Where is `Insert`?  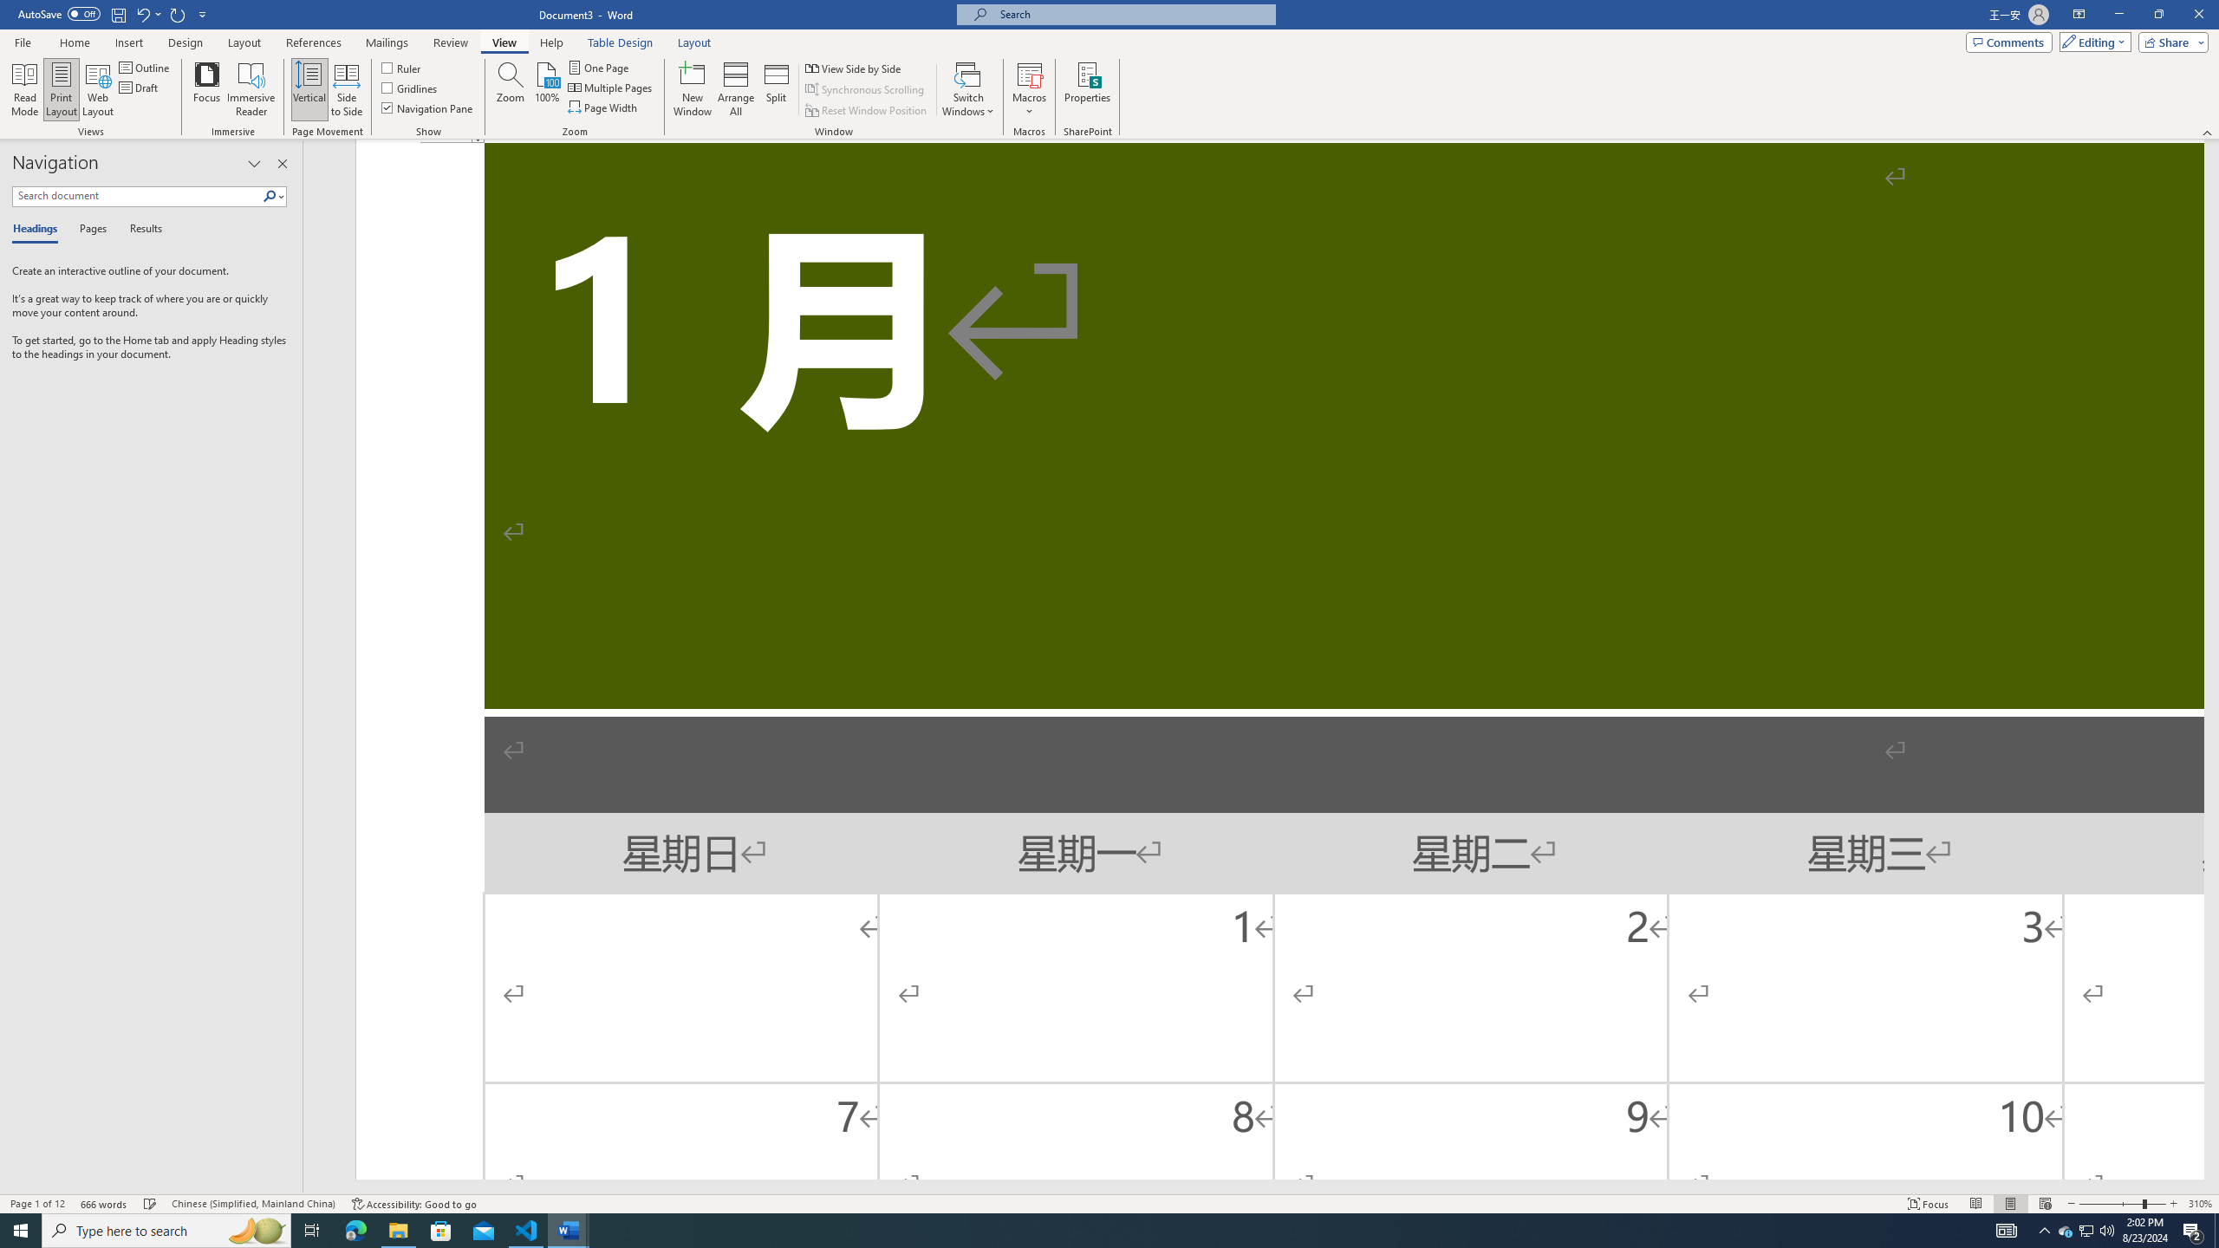 Insert is located at coordinates (128, 42).